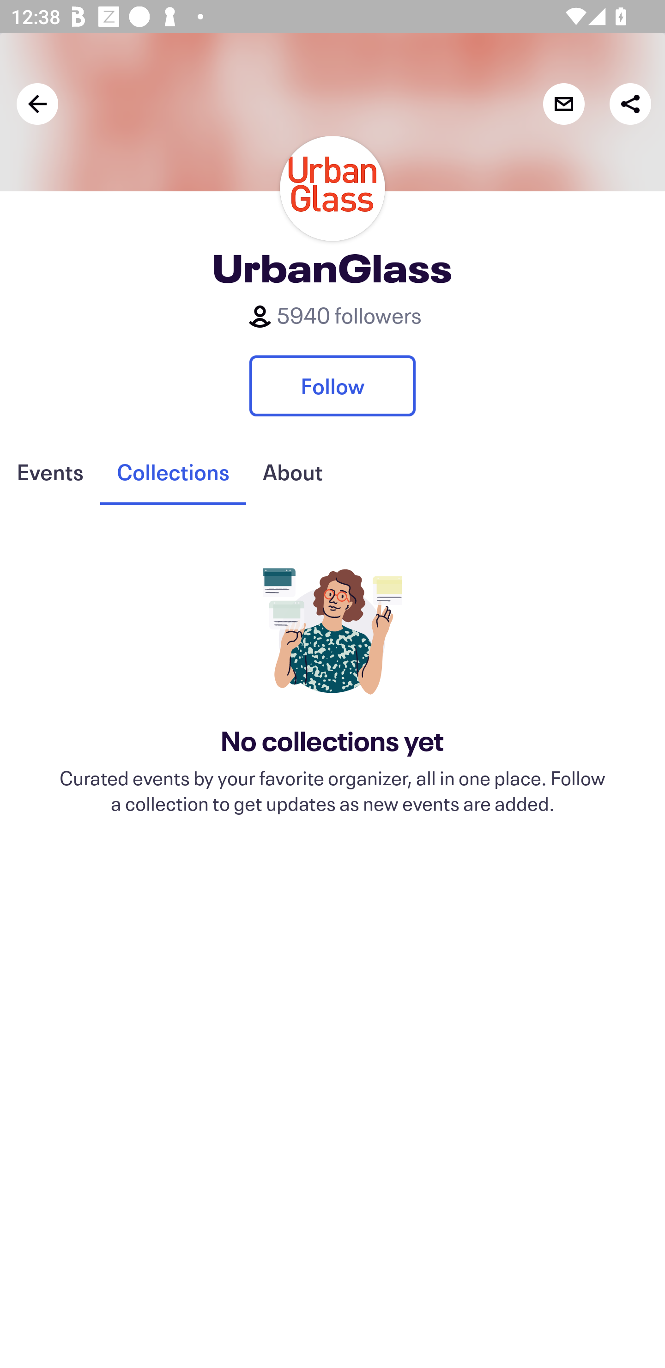 The width and height of the screenshot is (665, 1368). What do you see at coordinates (630, 104) in the screenshot?
I see `Share with friends` at bounding box center [630, 104].